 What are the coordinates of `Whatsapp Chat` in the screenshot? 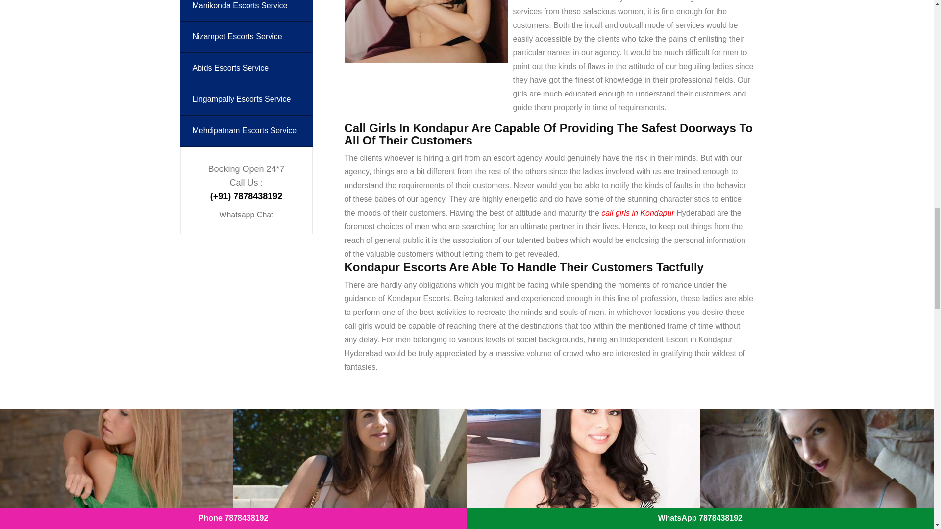 It's located at (246, 215).